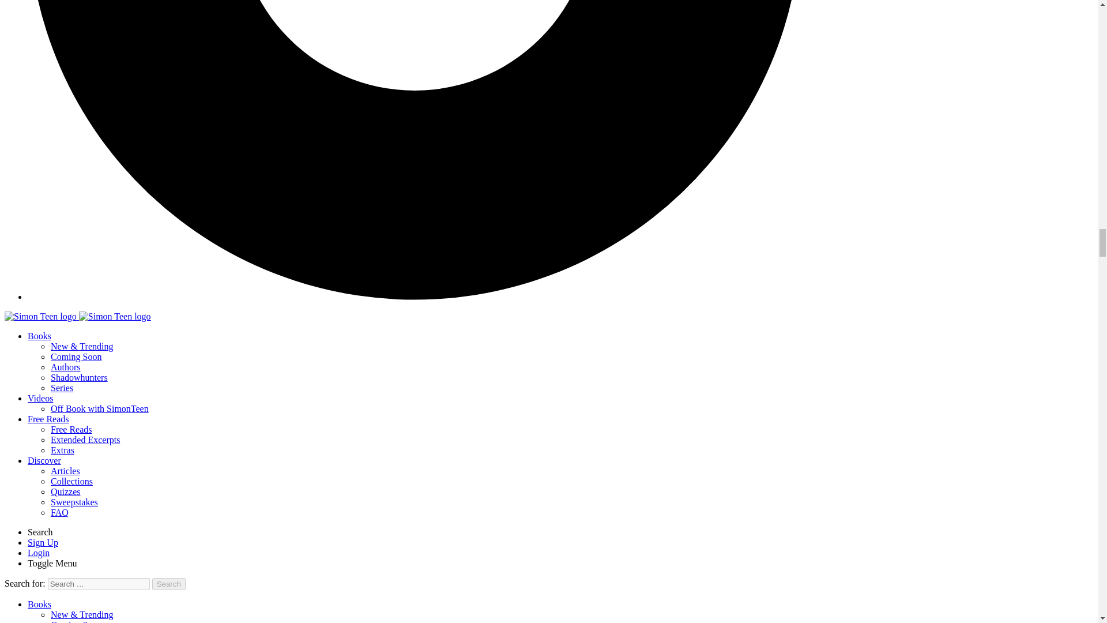  I want to click on Simon Teen, so click(114, 317).